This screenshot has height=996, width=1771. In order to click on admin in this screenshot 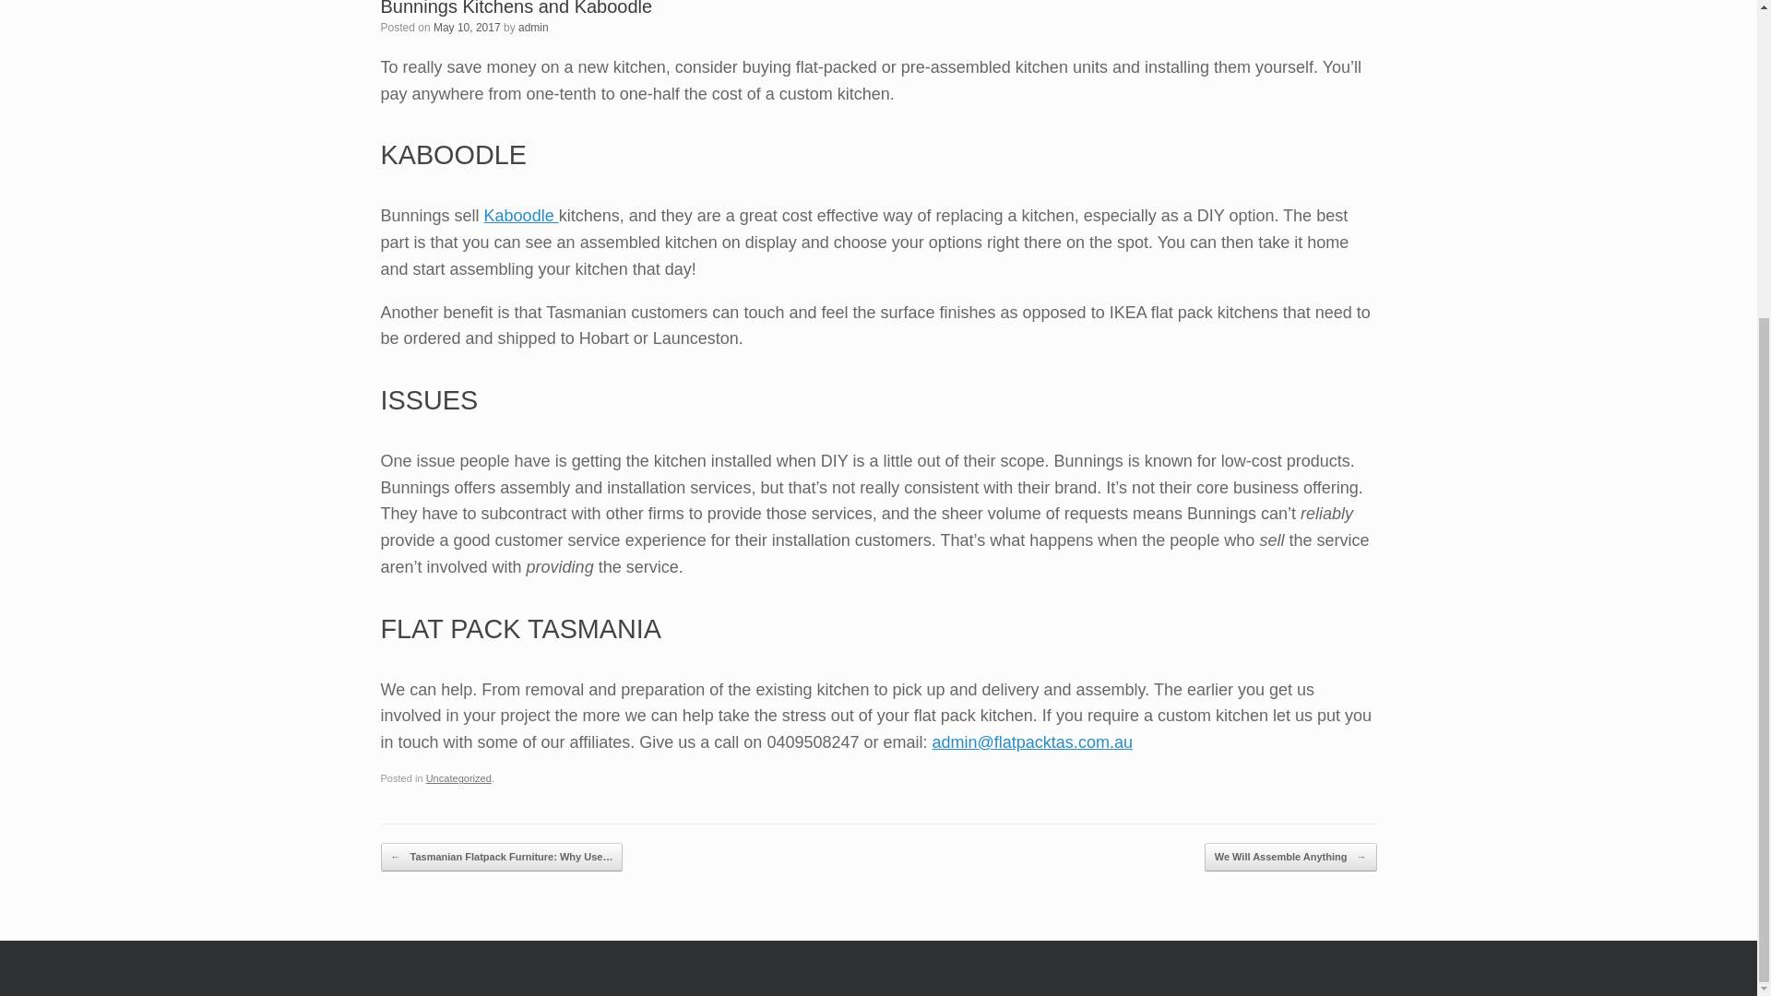, I will do `click(533, 27)`.